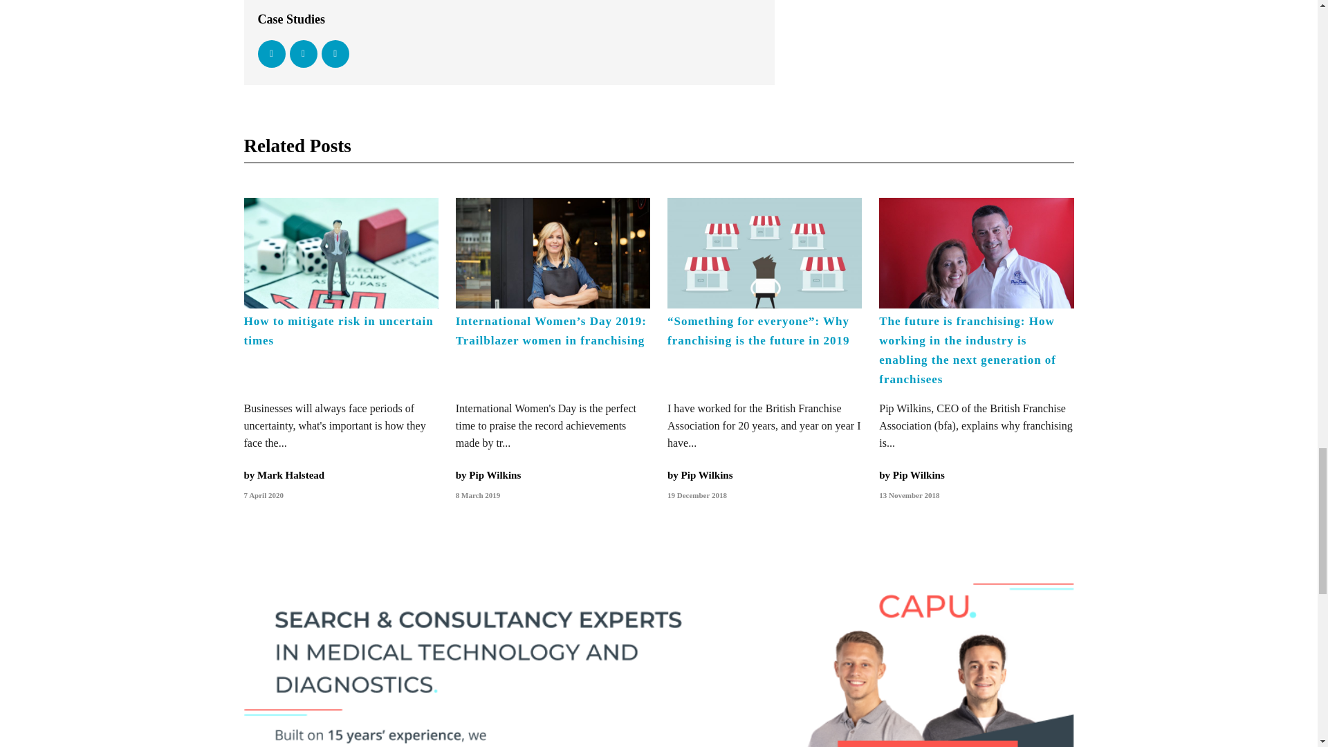 The image size is (1328, 747). Describe the element at coordinates (335, 54) in the screenshot. I see `Linkedin` at that location.